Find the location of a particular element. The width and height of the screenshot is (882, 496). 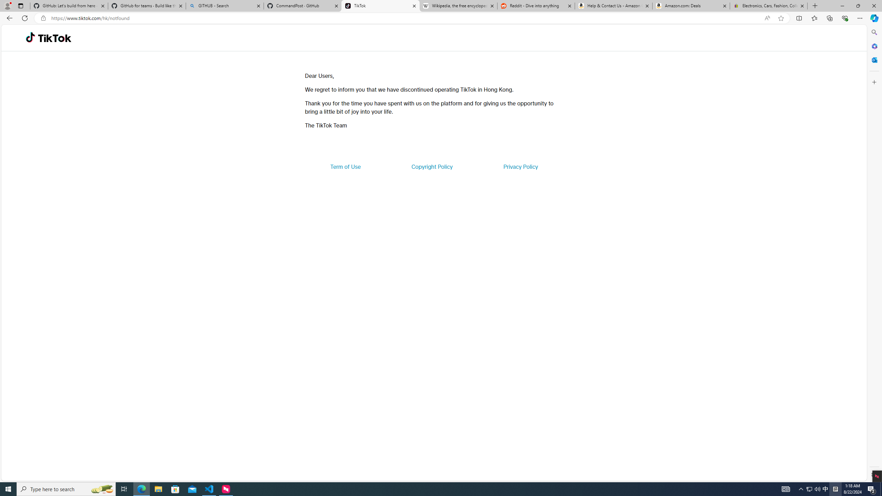

Electronics, Cars, Fashion, Collectibles & More | eBay is located at coordinates (768, 6).